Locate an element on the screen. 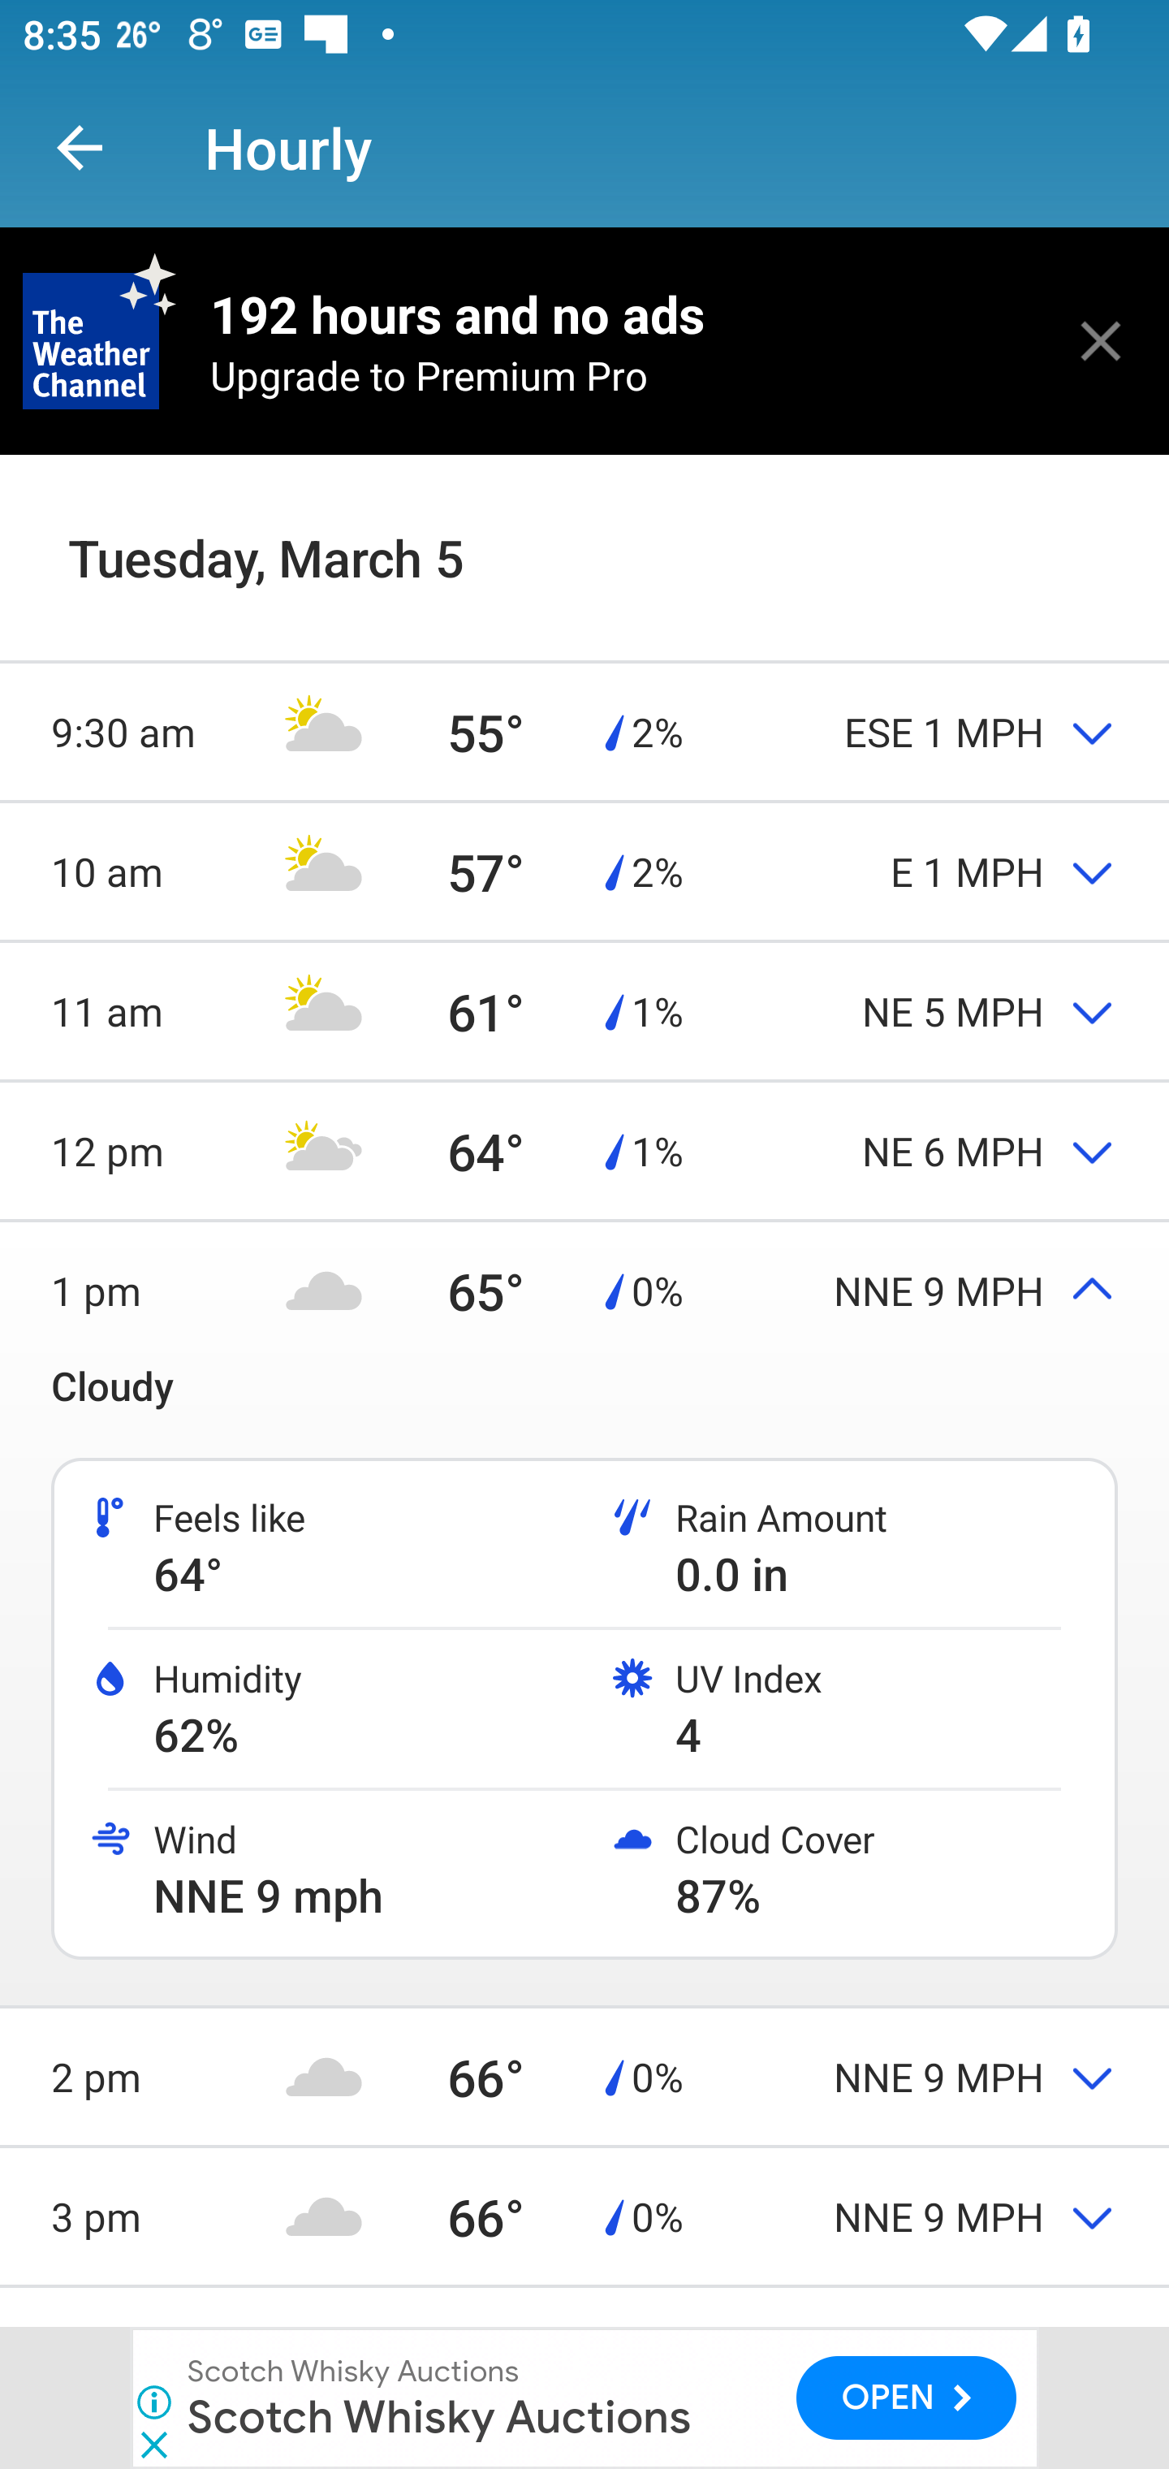 The height and width of the screenshot is (2469, 1169). 11 am 61° 1% NE 5 MPH is located at coordinates (584, 1010).